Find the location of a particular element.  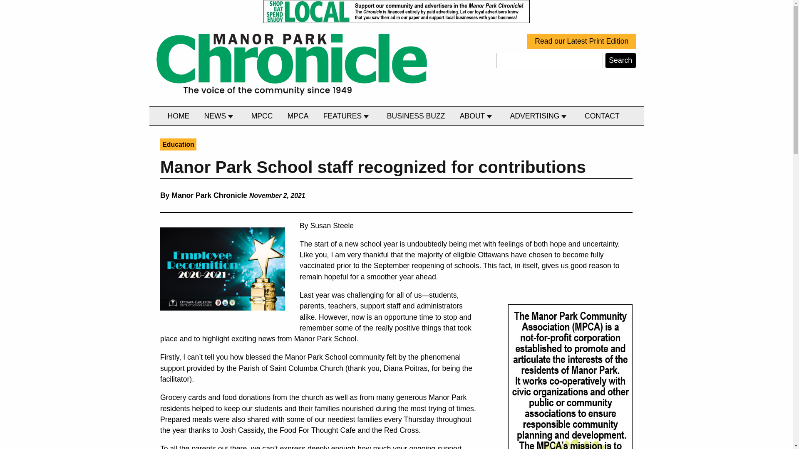

ABOUT is located at coordinates (477, 116).